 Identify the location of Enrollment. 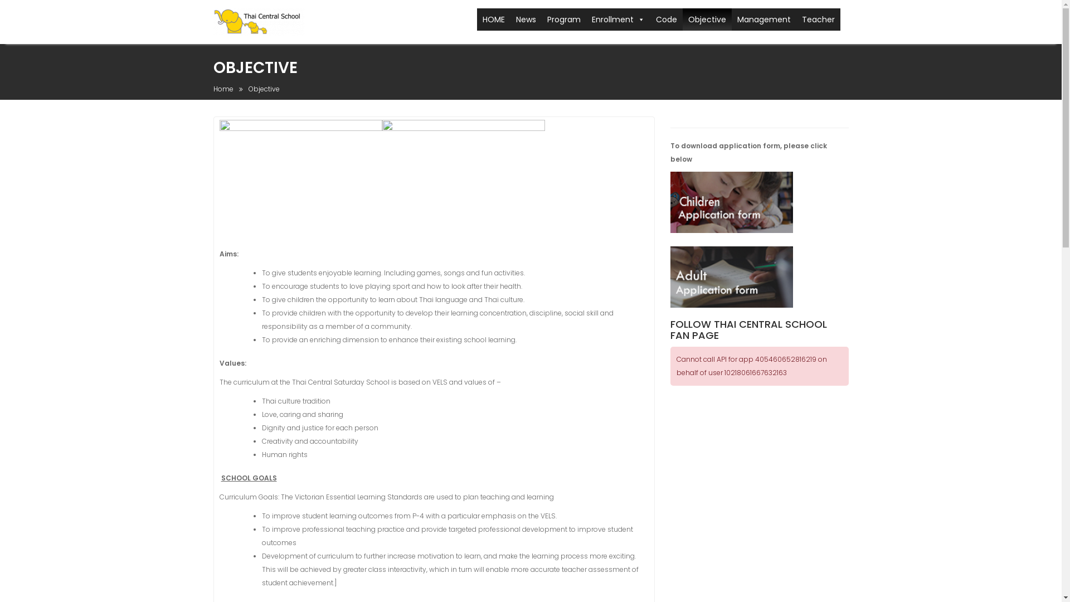
(619, 20).